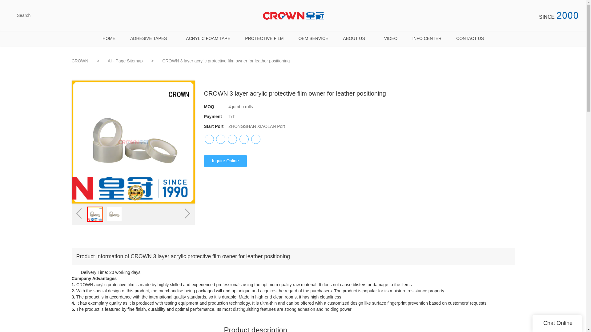 The image size is (591, 332). I want to click on OEM SERVICE, so click(313, 38).